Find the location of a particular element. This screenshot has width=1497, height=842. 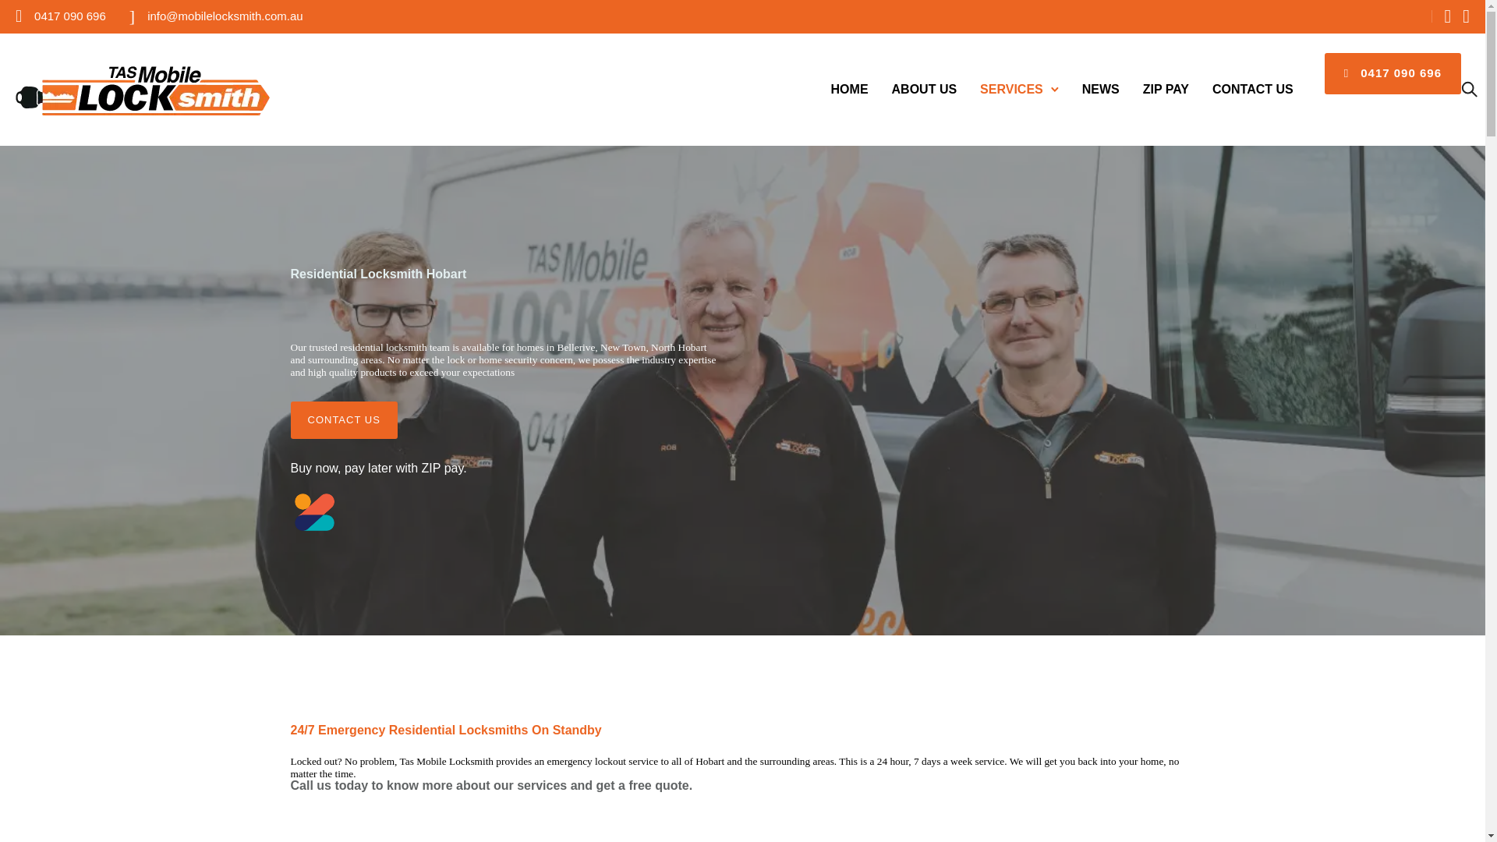

Services is located at coordinates (1010, 89).